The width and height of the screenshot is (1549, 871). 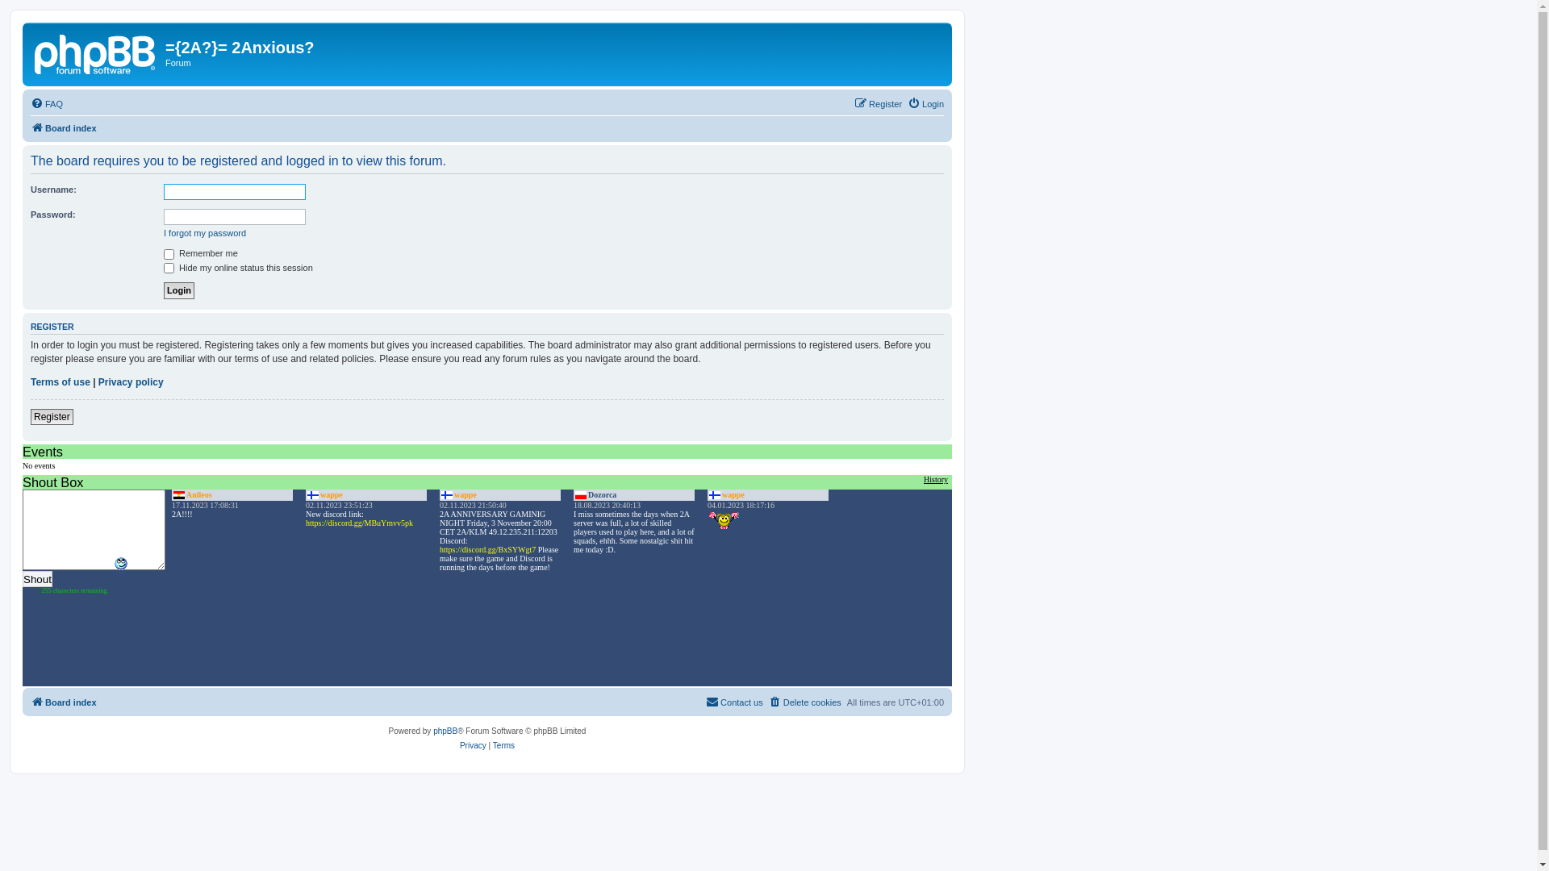 What do you see at coordinates (52, 417) in the screenshot?
I see `Register` at bounding box center [52, 417].